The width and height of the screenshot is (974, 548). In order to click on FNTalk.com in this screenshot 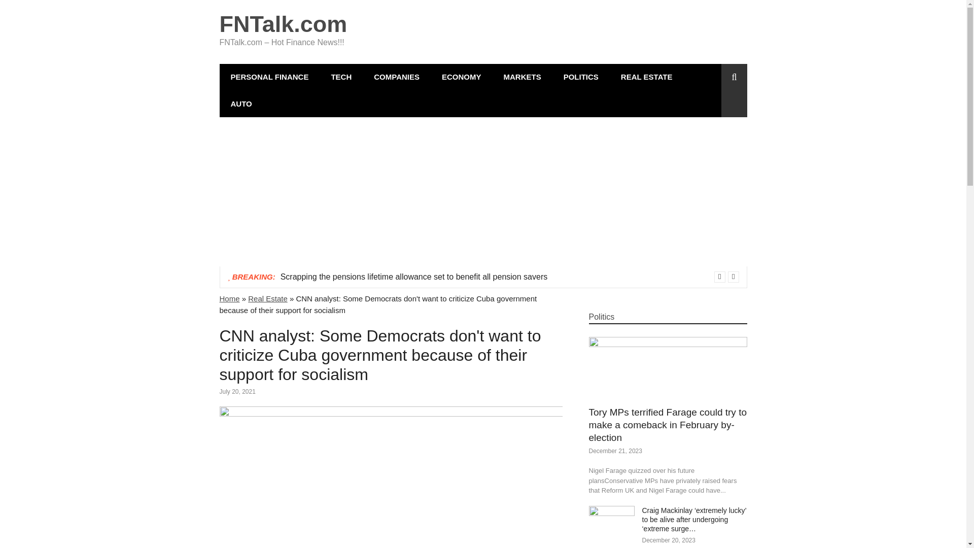, I will do `click(283, 24)`.